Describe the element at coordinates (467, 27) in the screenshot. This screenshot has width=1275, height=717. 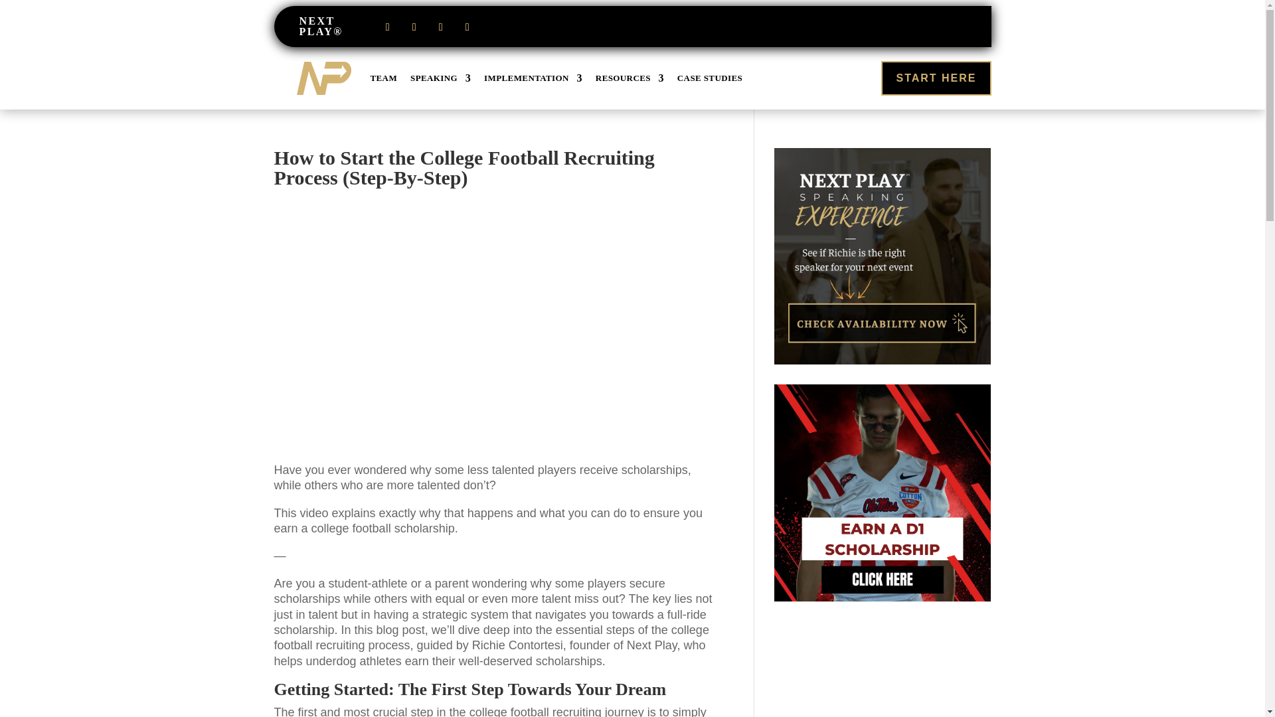
I see `Follow on Youtube` at that location.